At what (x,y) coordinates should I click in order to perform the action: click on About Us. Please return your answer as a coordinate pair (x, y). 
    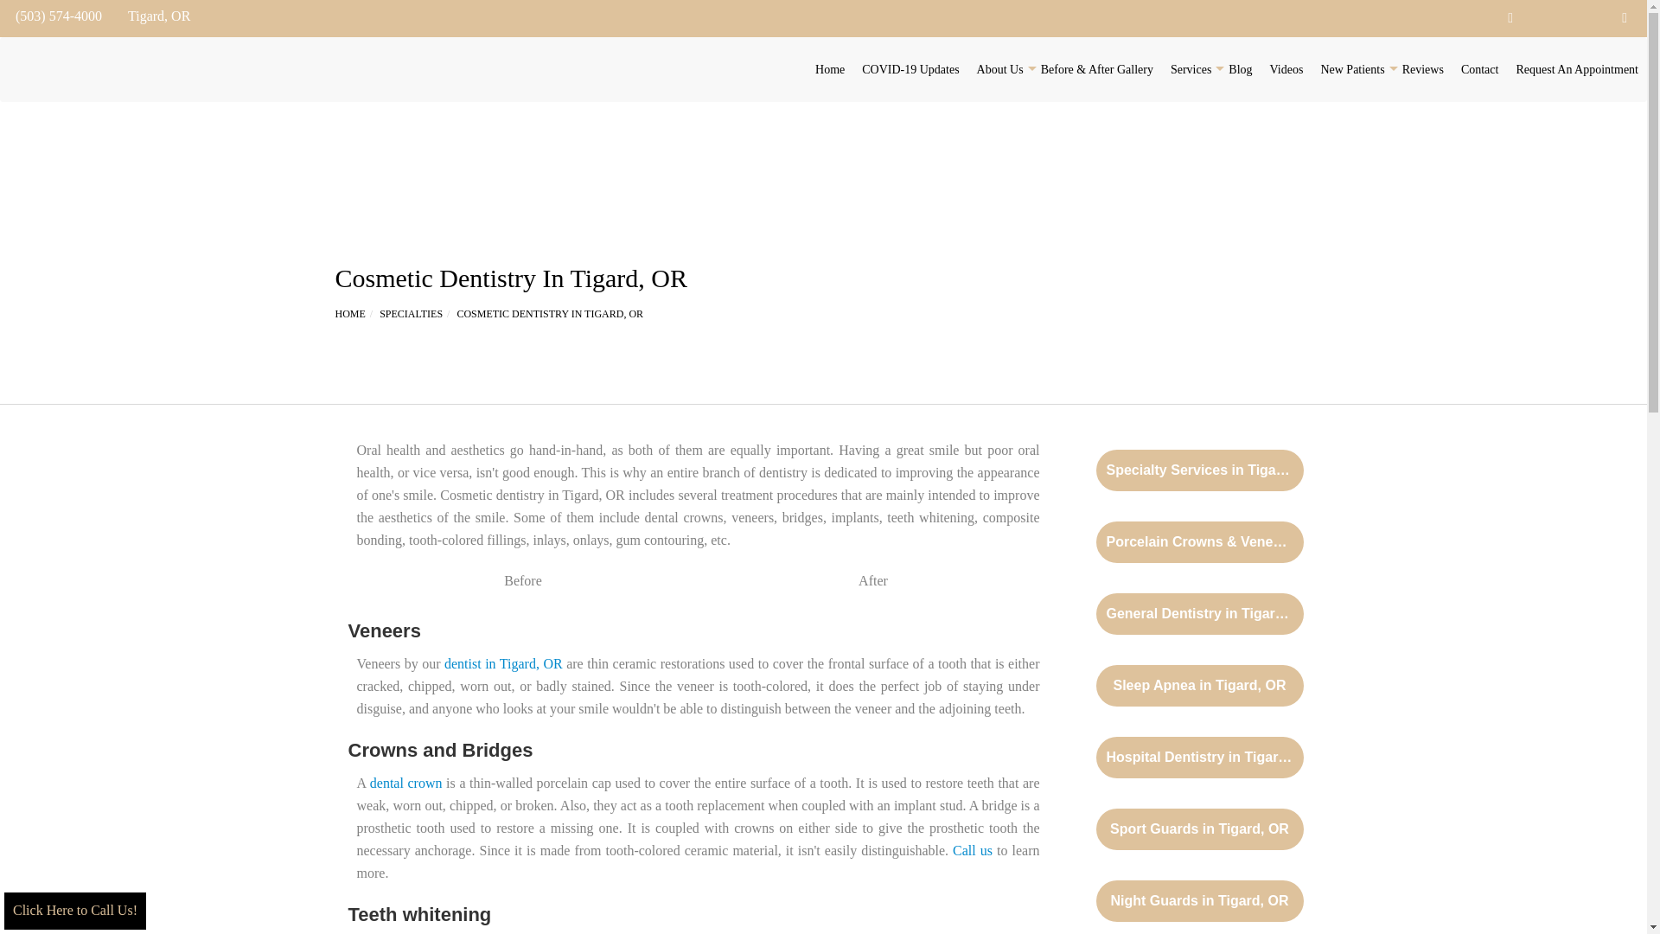
    Looking at the image, I should click on (999, 69).